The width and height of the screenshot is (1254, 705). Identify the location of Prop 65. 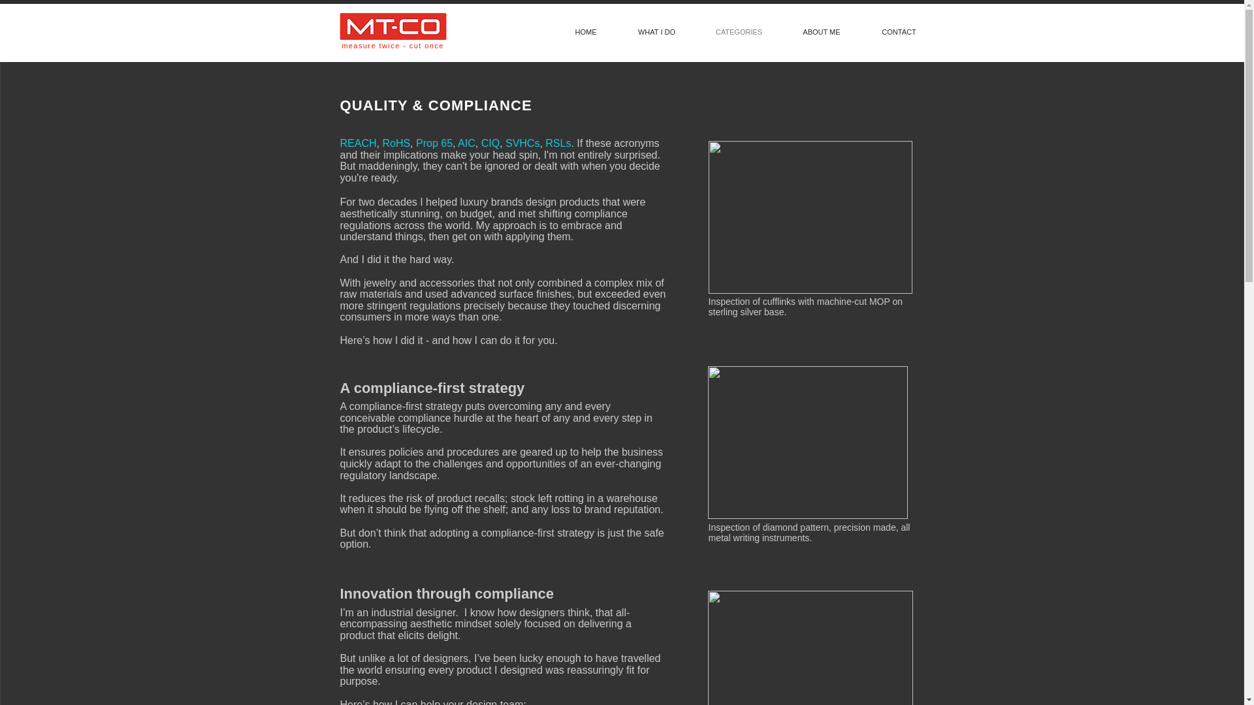
(434, 142).